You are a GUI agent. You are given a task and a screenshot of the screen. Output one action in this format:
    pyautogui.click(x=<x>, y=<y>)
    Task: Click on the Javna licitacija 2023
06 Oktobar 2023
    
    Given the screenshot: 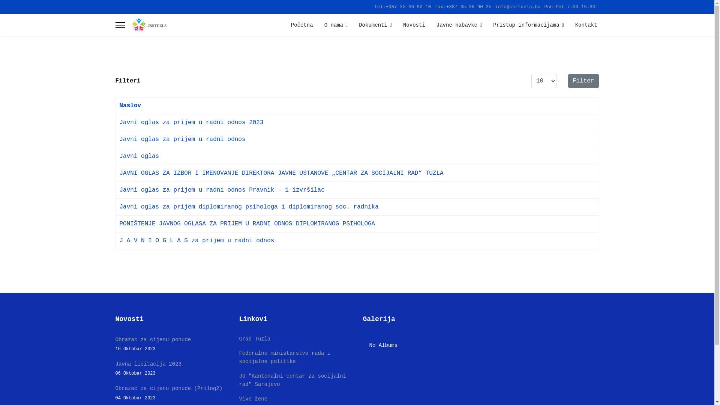 What is the action you would take?
    pyautogui.click(x=172, y=369)
    